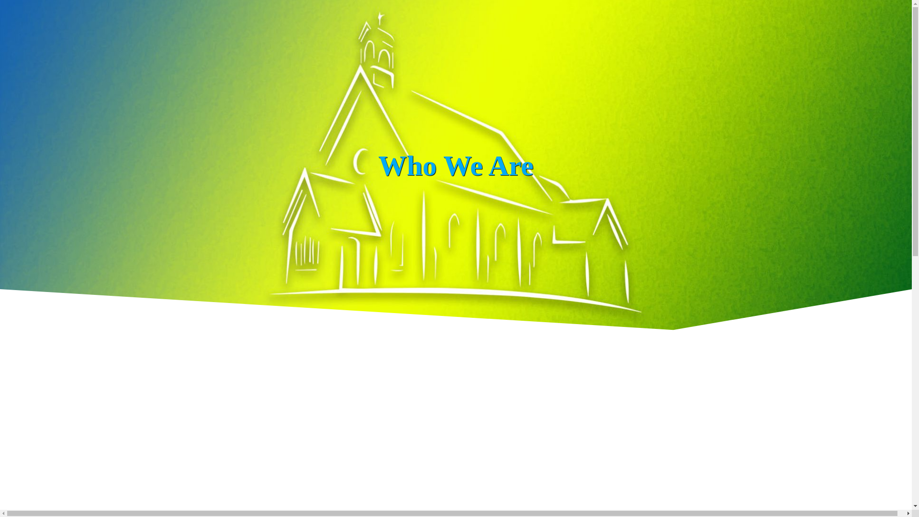  Describe the element at coordinates (783, 31) in the screenshot. I see `CONTACT` at that location.